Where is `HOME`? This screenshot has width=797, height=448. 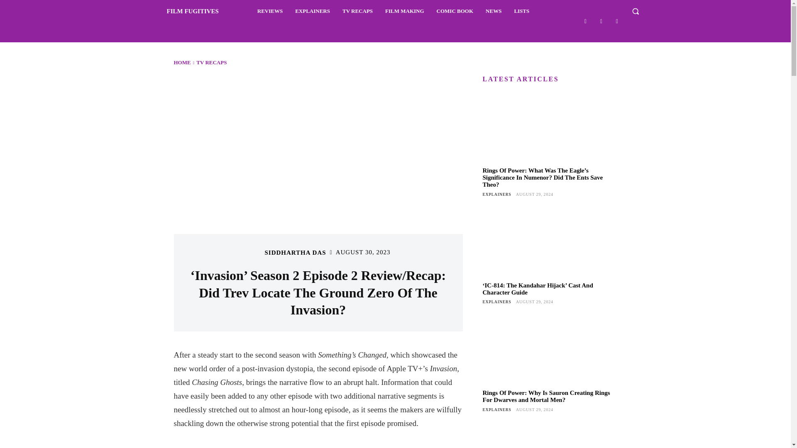 HOME is located at coordinates (182, 62).